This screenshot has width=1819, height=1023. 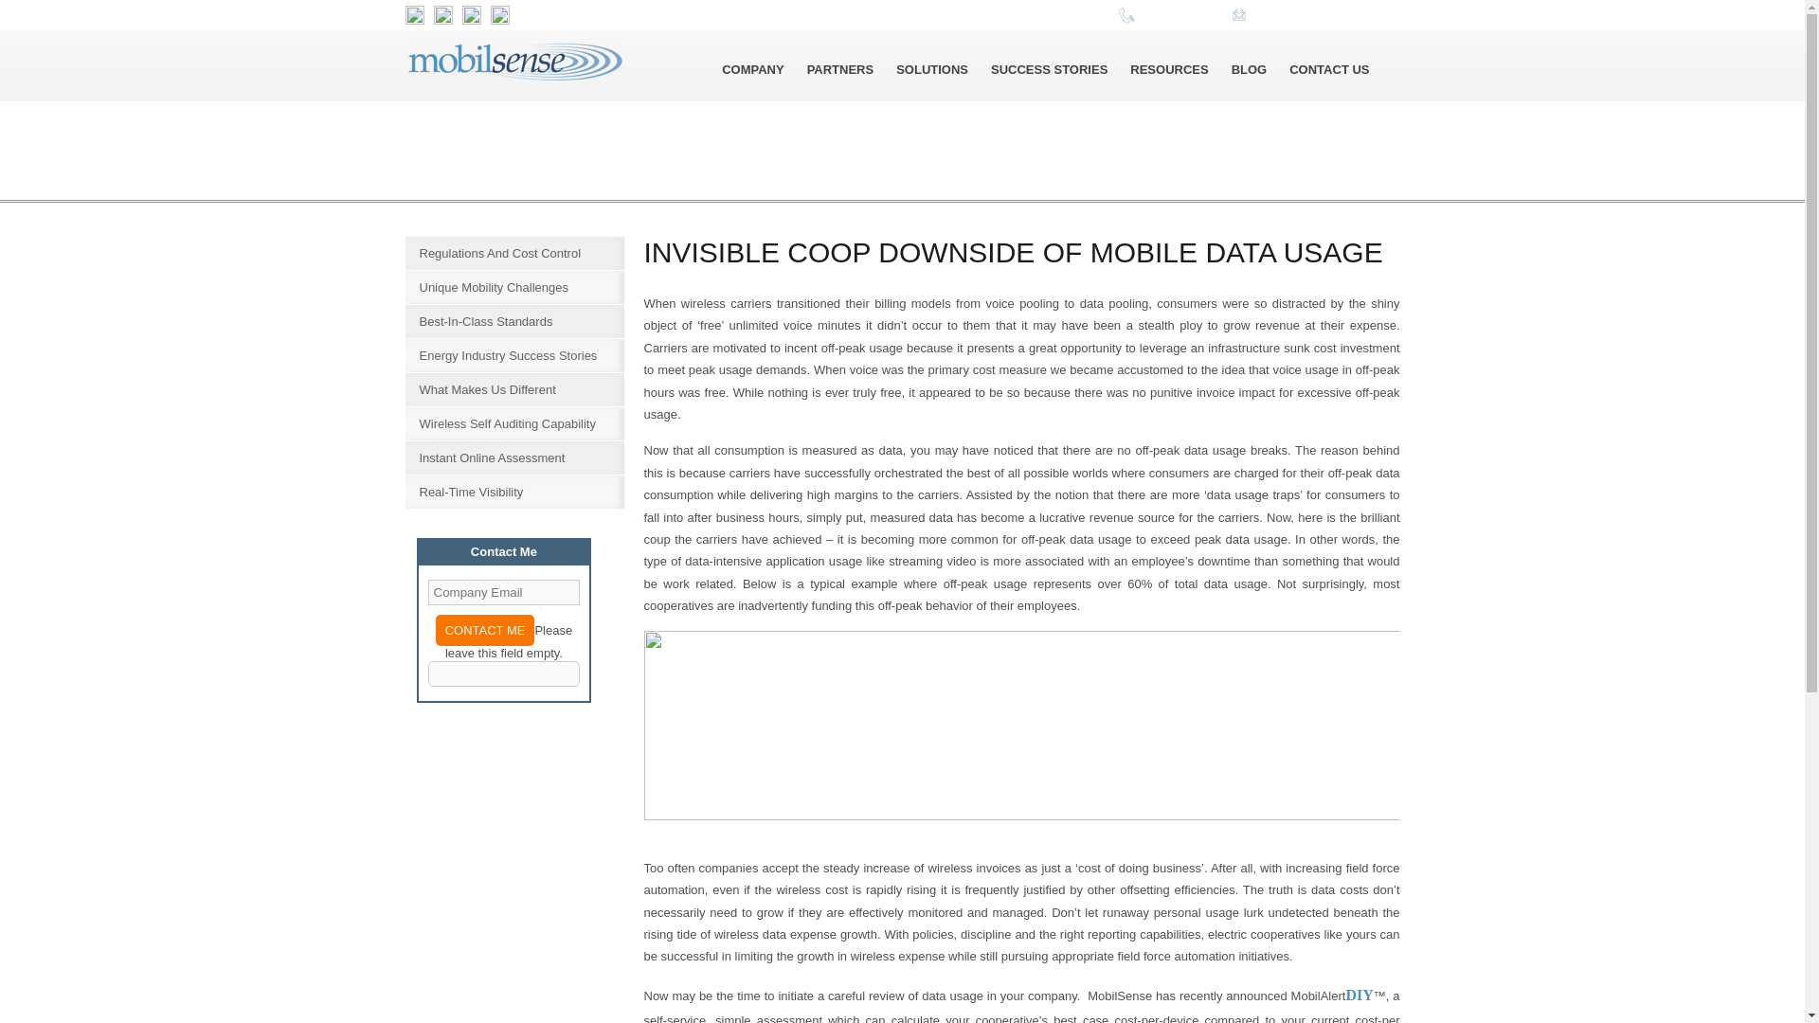 I want to click on Wireless Self Auditing Capability, so click(x=521, y=423).